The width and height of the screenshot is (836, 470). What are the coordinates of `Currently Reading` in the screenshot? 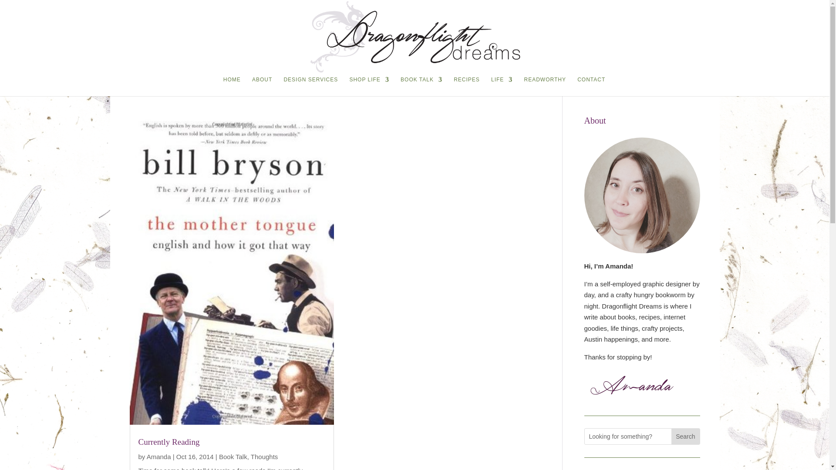 It's located at (169, 442).